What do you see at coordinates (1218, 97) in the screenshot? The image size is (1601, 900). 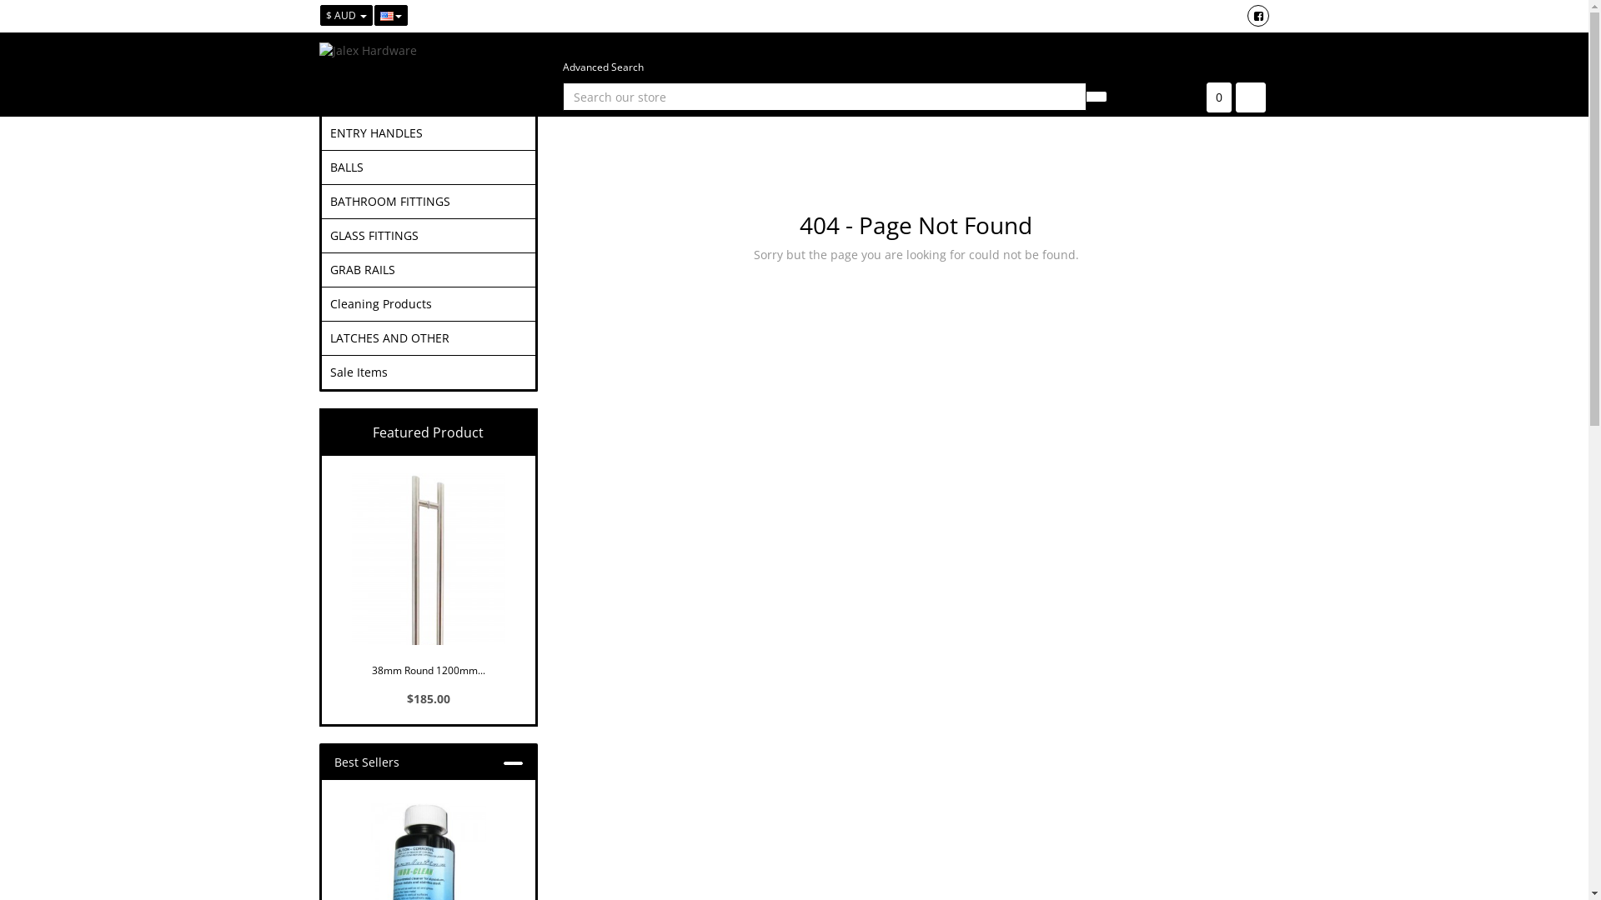 I see `0` at bounding box center [1218, 97].